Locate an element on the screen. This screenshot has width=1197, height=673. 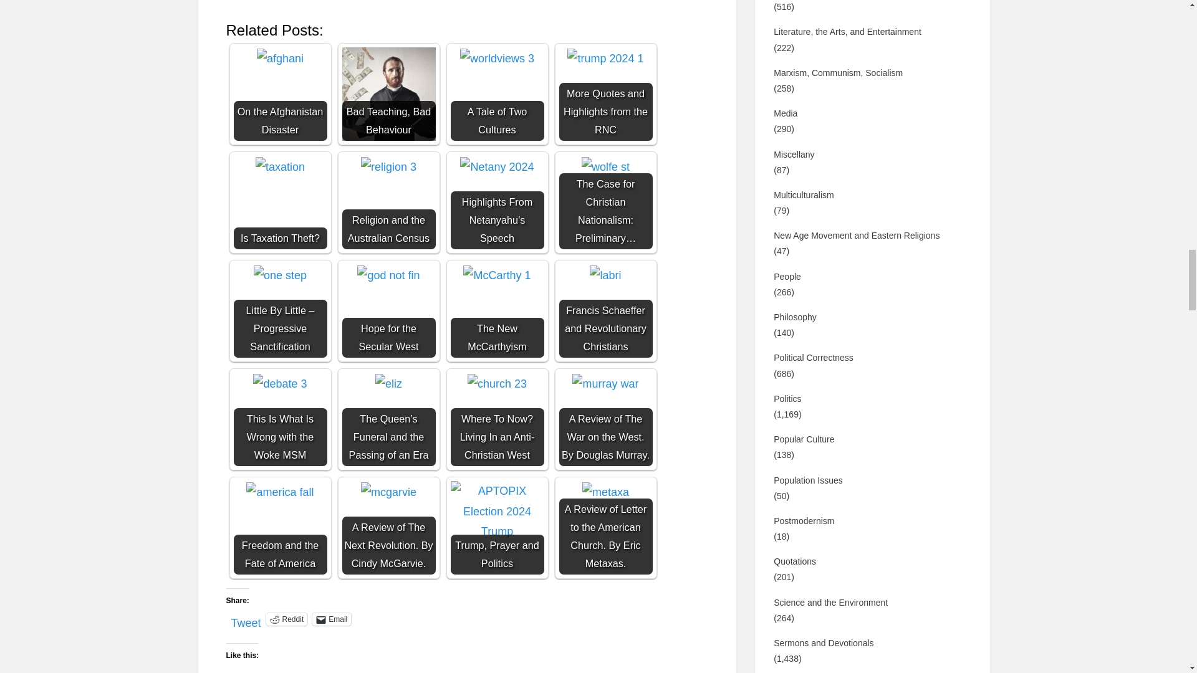
Religion and the Australian Census is located at coordinates (388, 202).